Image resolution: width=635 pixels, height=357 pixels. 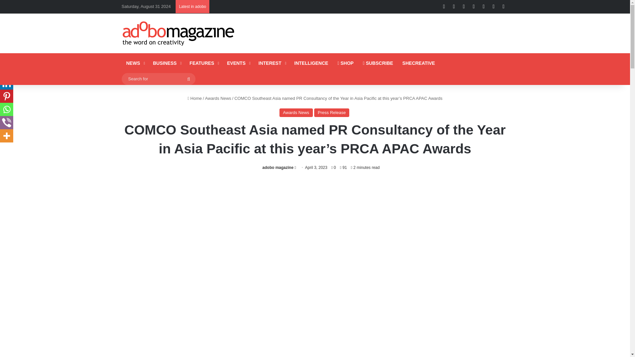 I want to click on adobo Magazine Online, so click(x=179, y=33).